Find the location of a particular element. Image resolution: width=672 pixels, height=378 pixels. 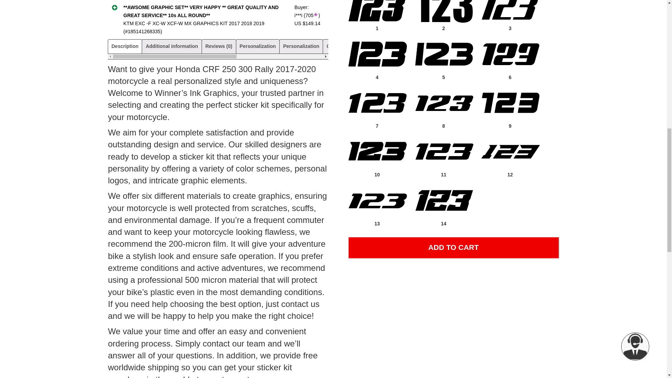

ADD TO CART is located at coordinates (454, 247).